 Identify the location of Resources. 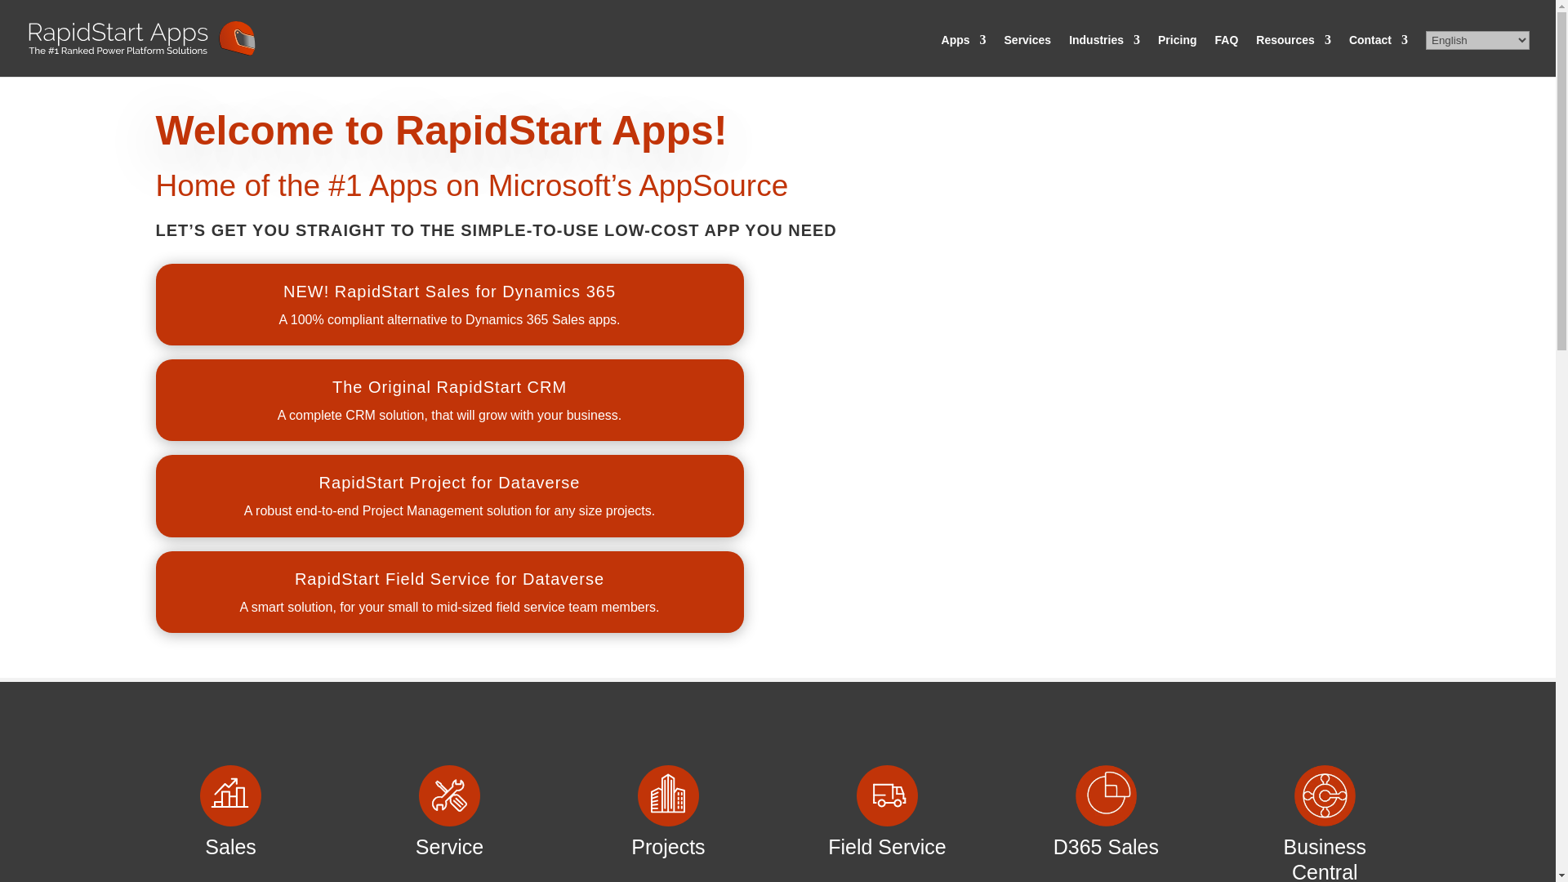
(1294, 56).